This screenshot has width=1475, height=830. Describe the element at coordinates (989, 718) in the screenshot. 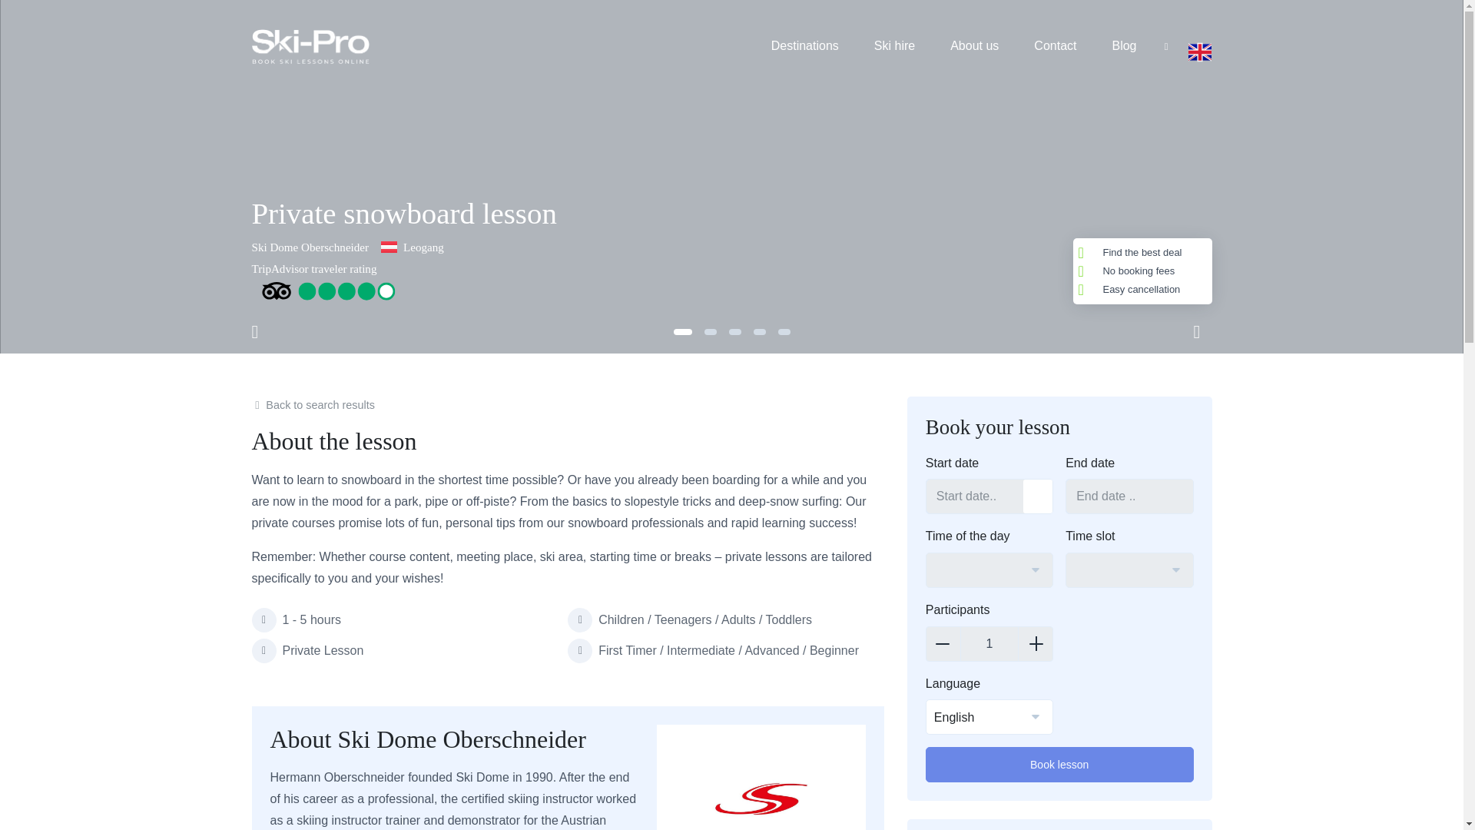

I see `English` at that location.